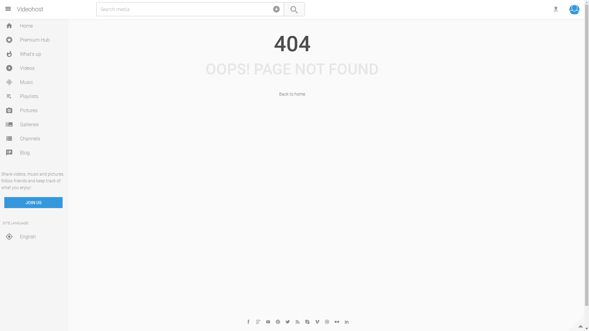 This screenshot has width=589, height=331. What do you see at coordinates (292, 94) in the screenshot?
I see `Back to home` at bounding box center [292, 94].